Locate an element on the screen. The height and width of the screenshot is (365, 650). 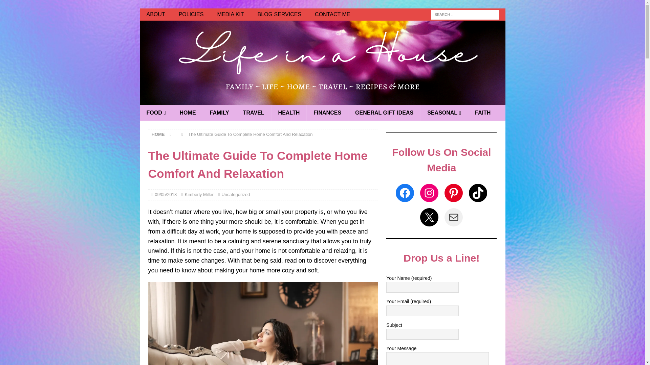
HEALTH is located at coordinates (289, 113).